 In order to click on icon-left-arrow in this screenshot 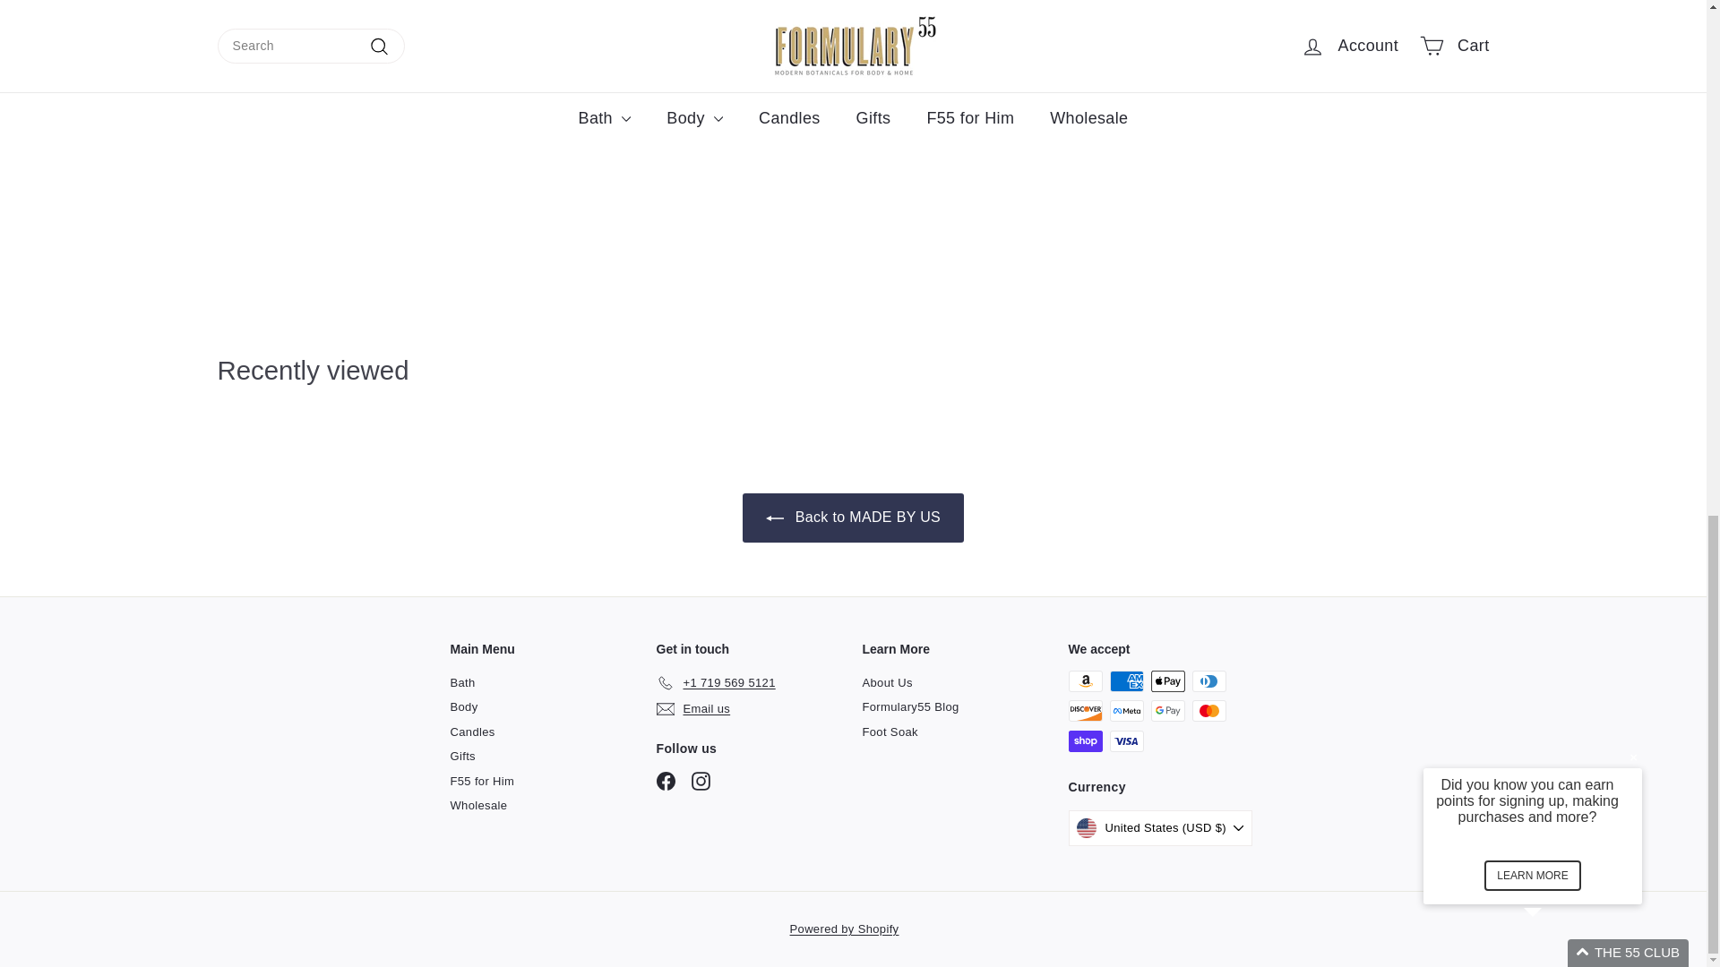, I will do `click(774, 518)`.